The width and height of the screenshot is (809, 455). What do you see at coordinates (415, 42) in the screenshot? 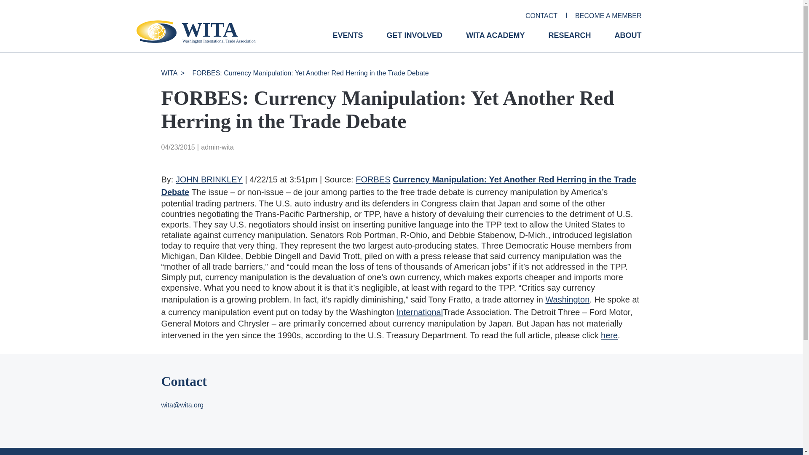
I see `GET INVOLVED` at bounding box center [415, 42].